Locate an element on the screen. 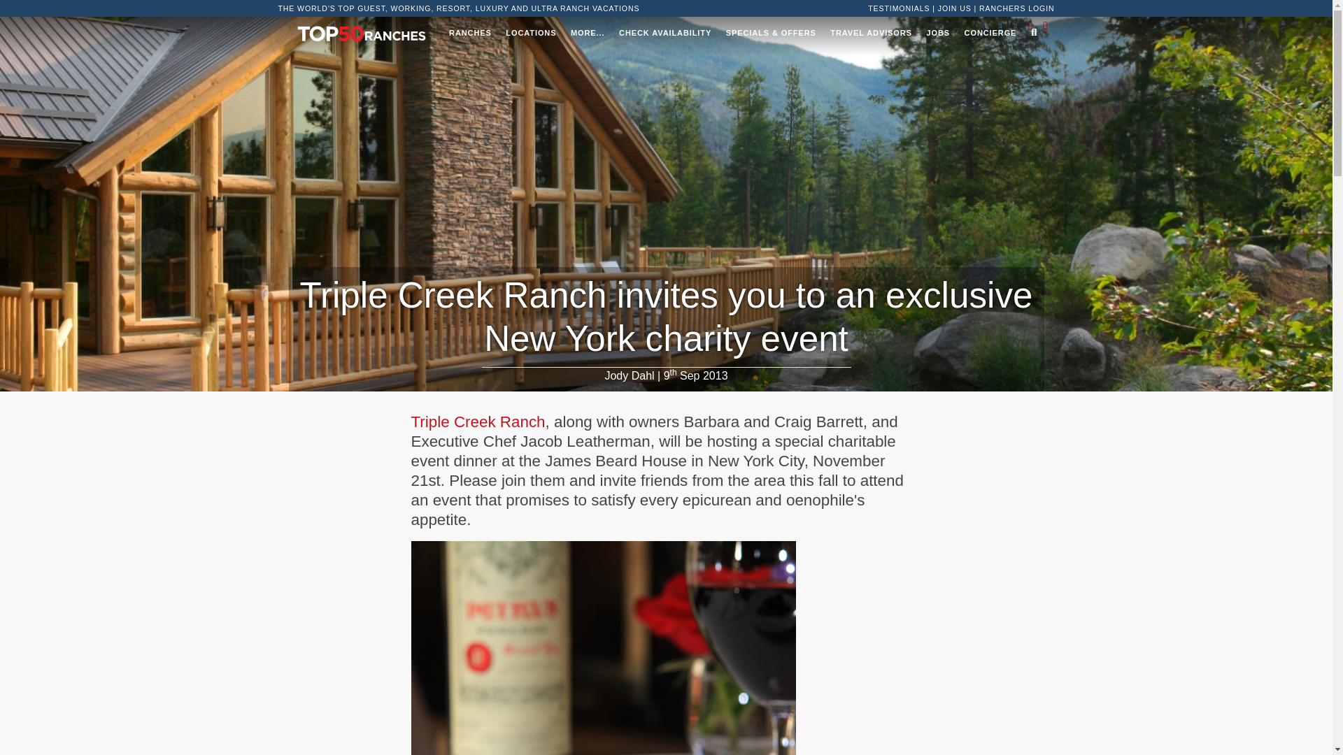 The image size is (1343, 755). twitter is located at coordinates (1001, 26).